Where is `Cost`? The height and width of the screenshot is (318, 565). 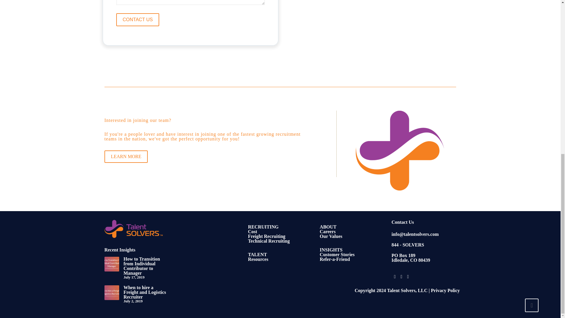 Cost is located at coordinates (252, 231).